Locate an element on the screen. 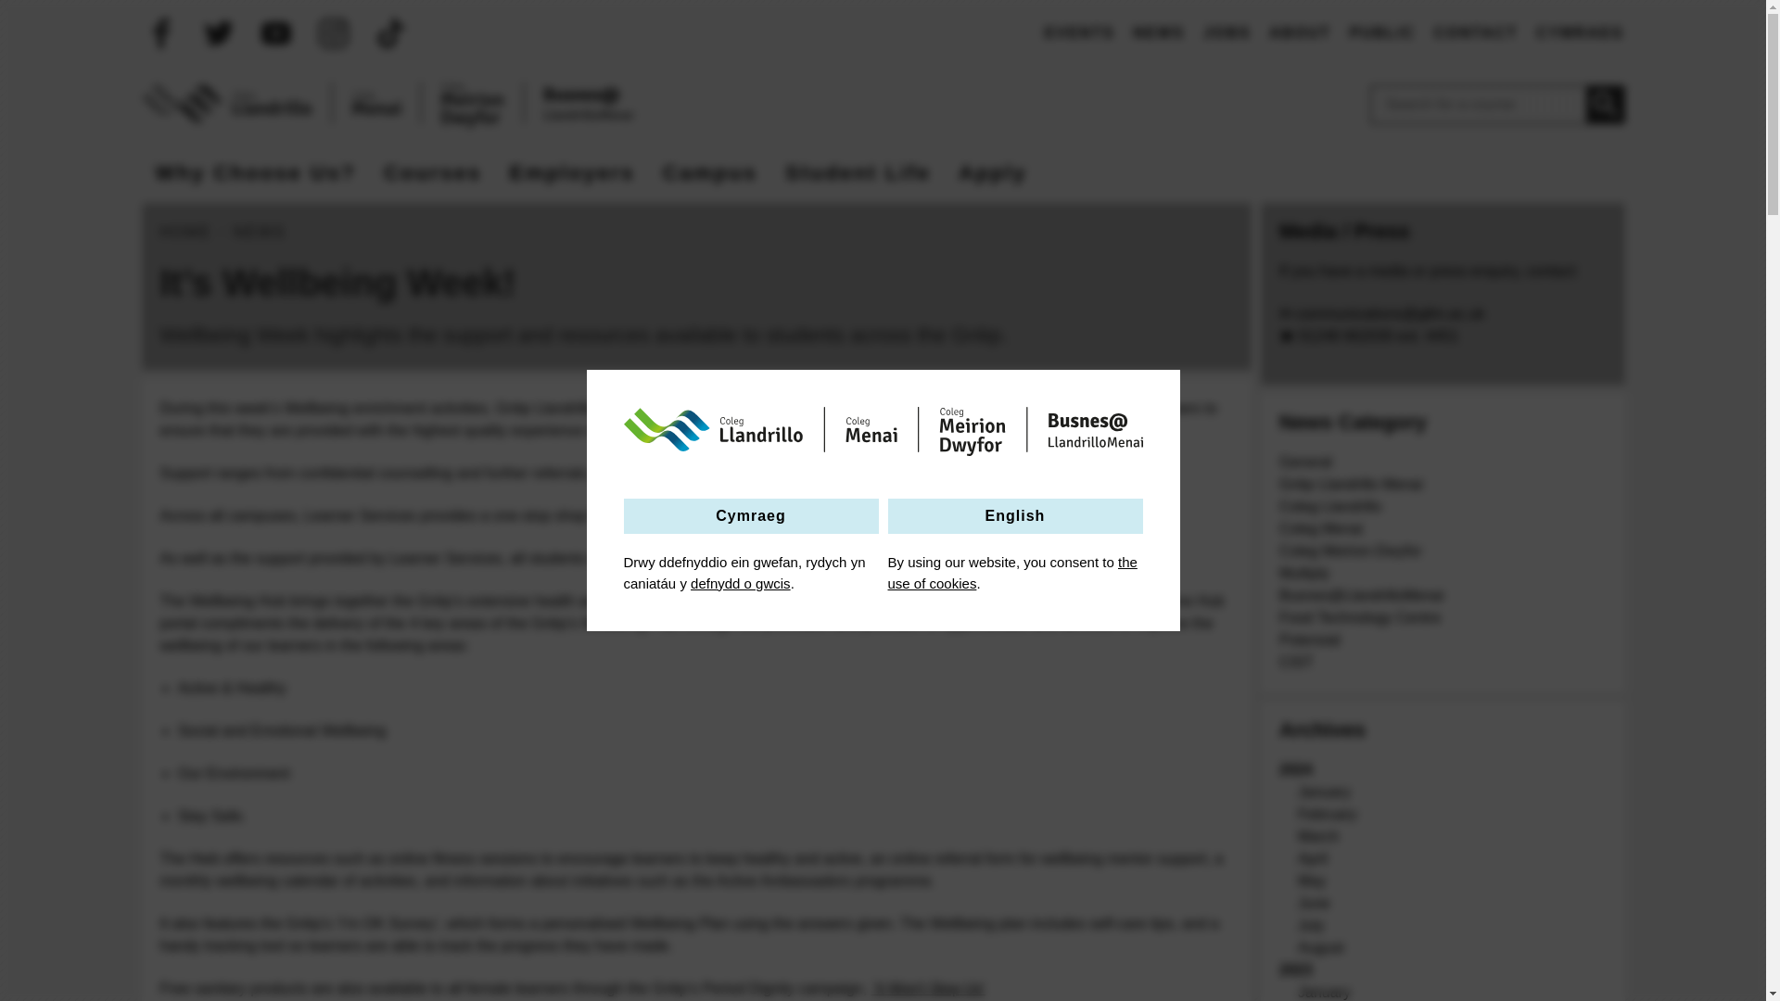 This screenshot has height=1001, width=1780. English is located at coordinates (1015, 515).